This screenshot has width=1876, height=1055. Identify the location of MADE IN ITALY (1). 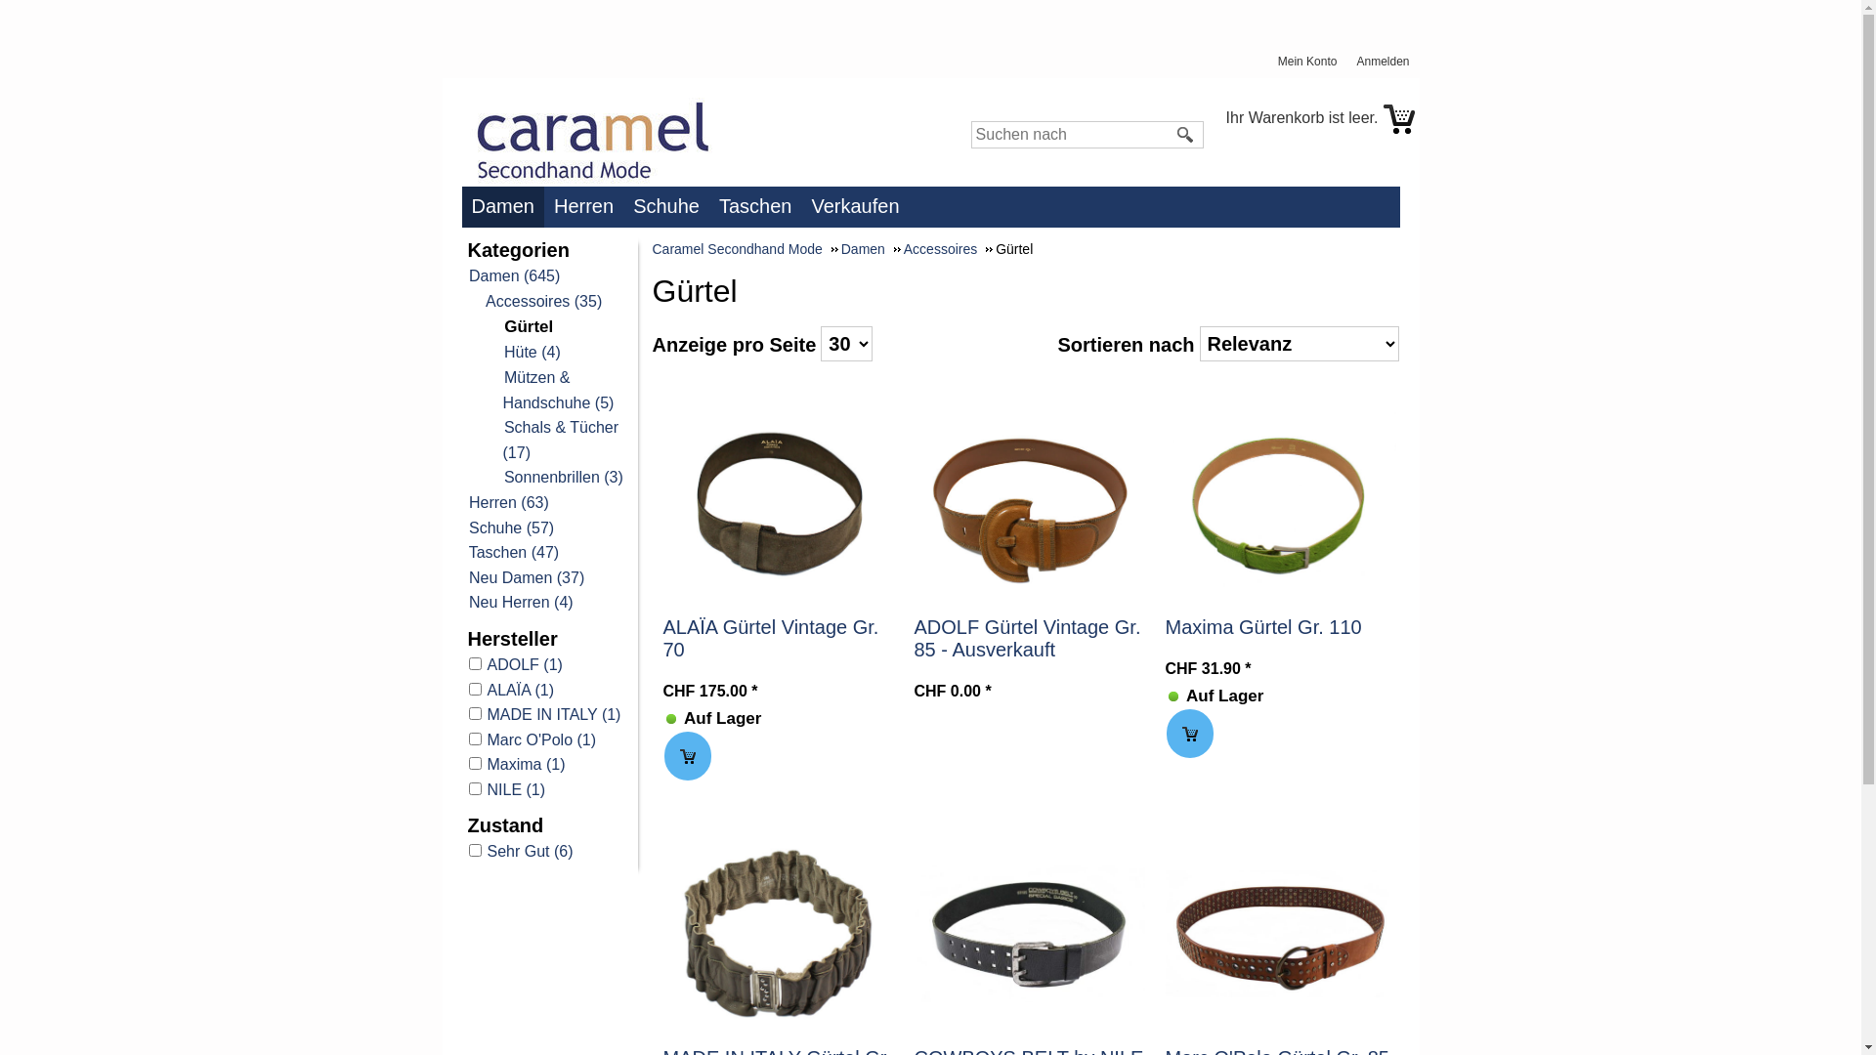
(549, 715).